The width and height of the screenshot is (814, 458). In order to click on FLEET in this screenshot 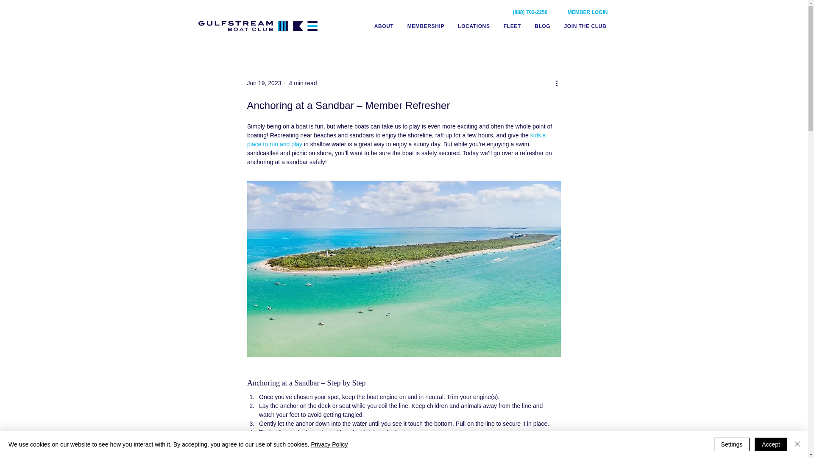, I will do `click(512, 26)`.